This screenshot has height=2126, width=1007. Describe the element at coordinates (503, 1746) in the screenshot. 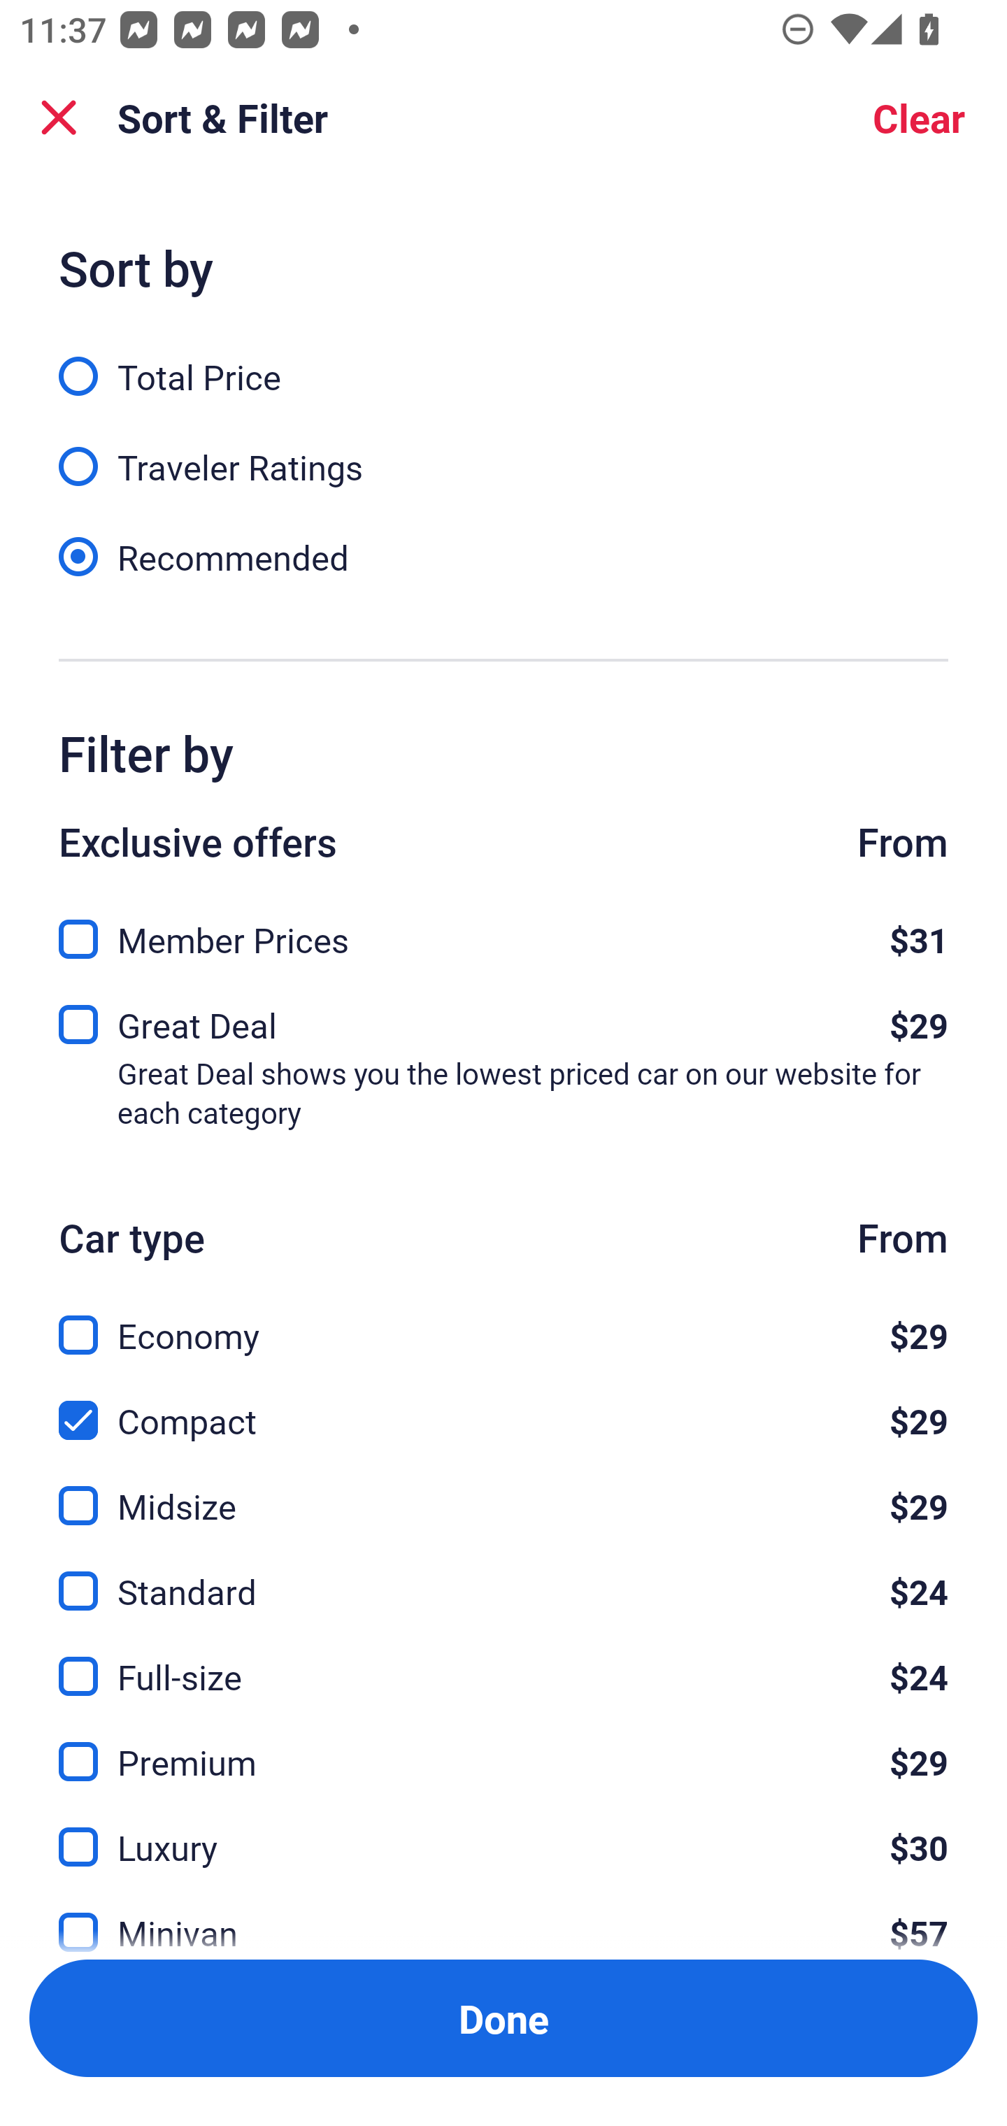

I see `Premium, $29 Premium $29` at that location.